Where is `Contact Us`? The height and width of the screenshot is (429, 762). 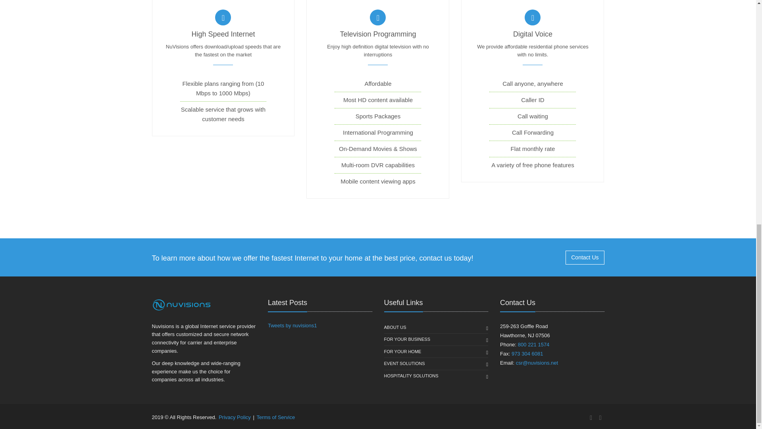 Contact Us is located at coordinates (551, 257).